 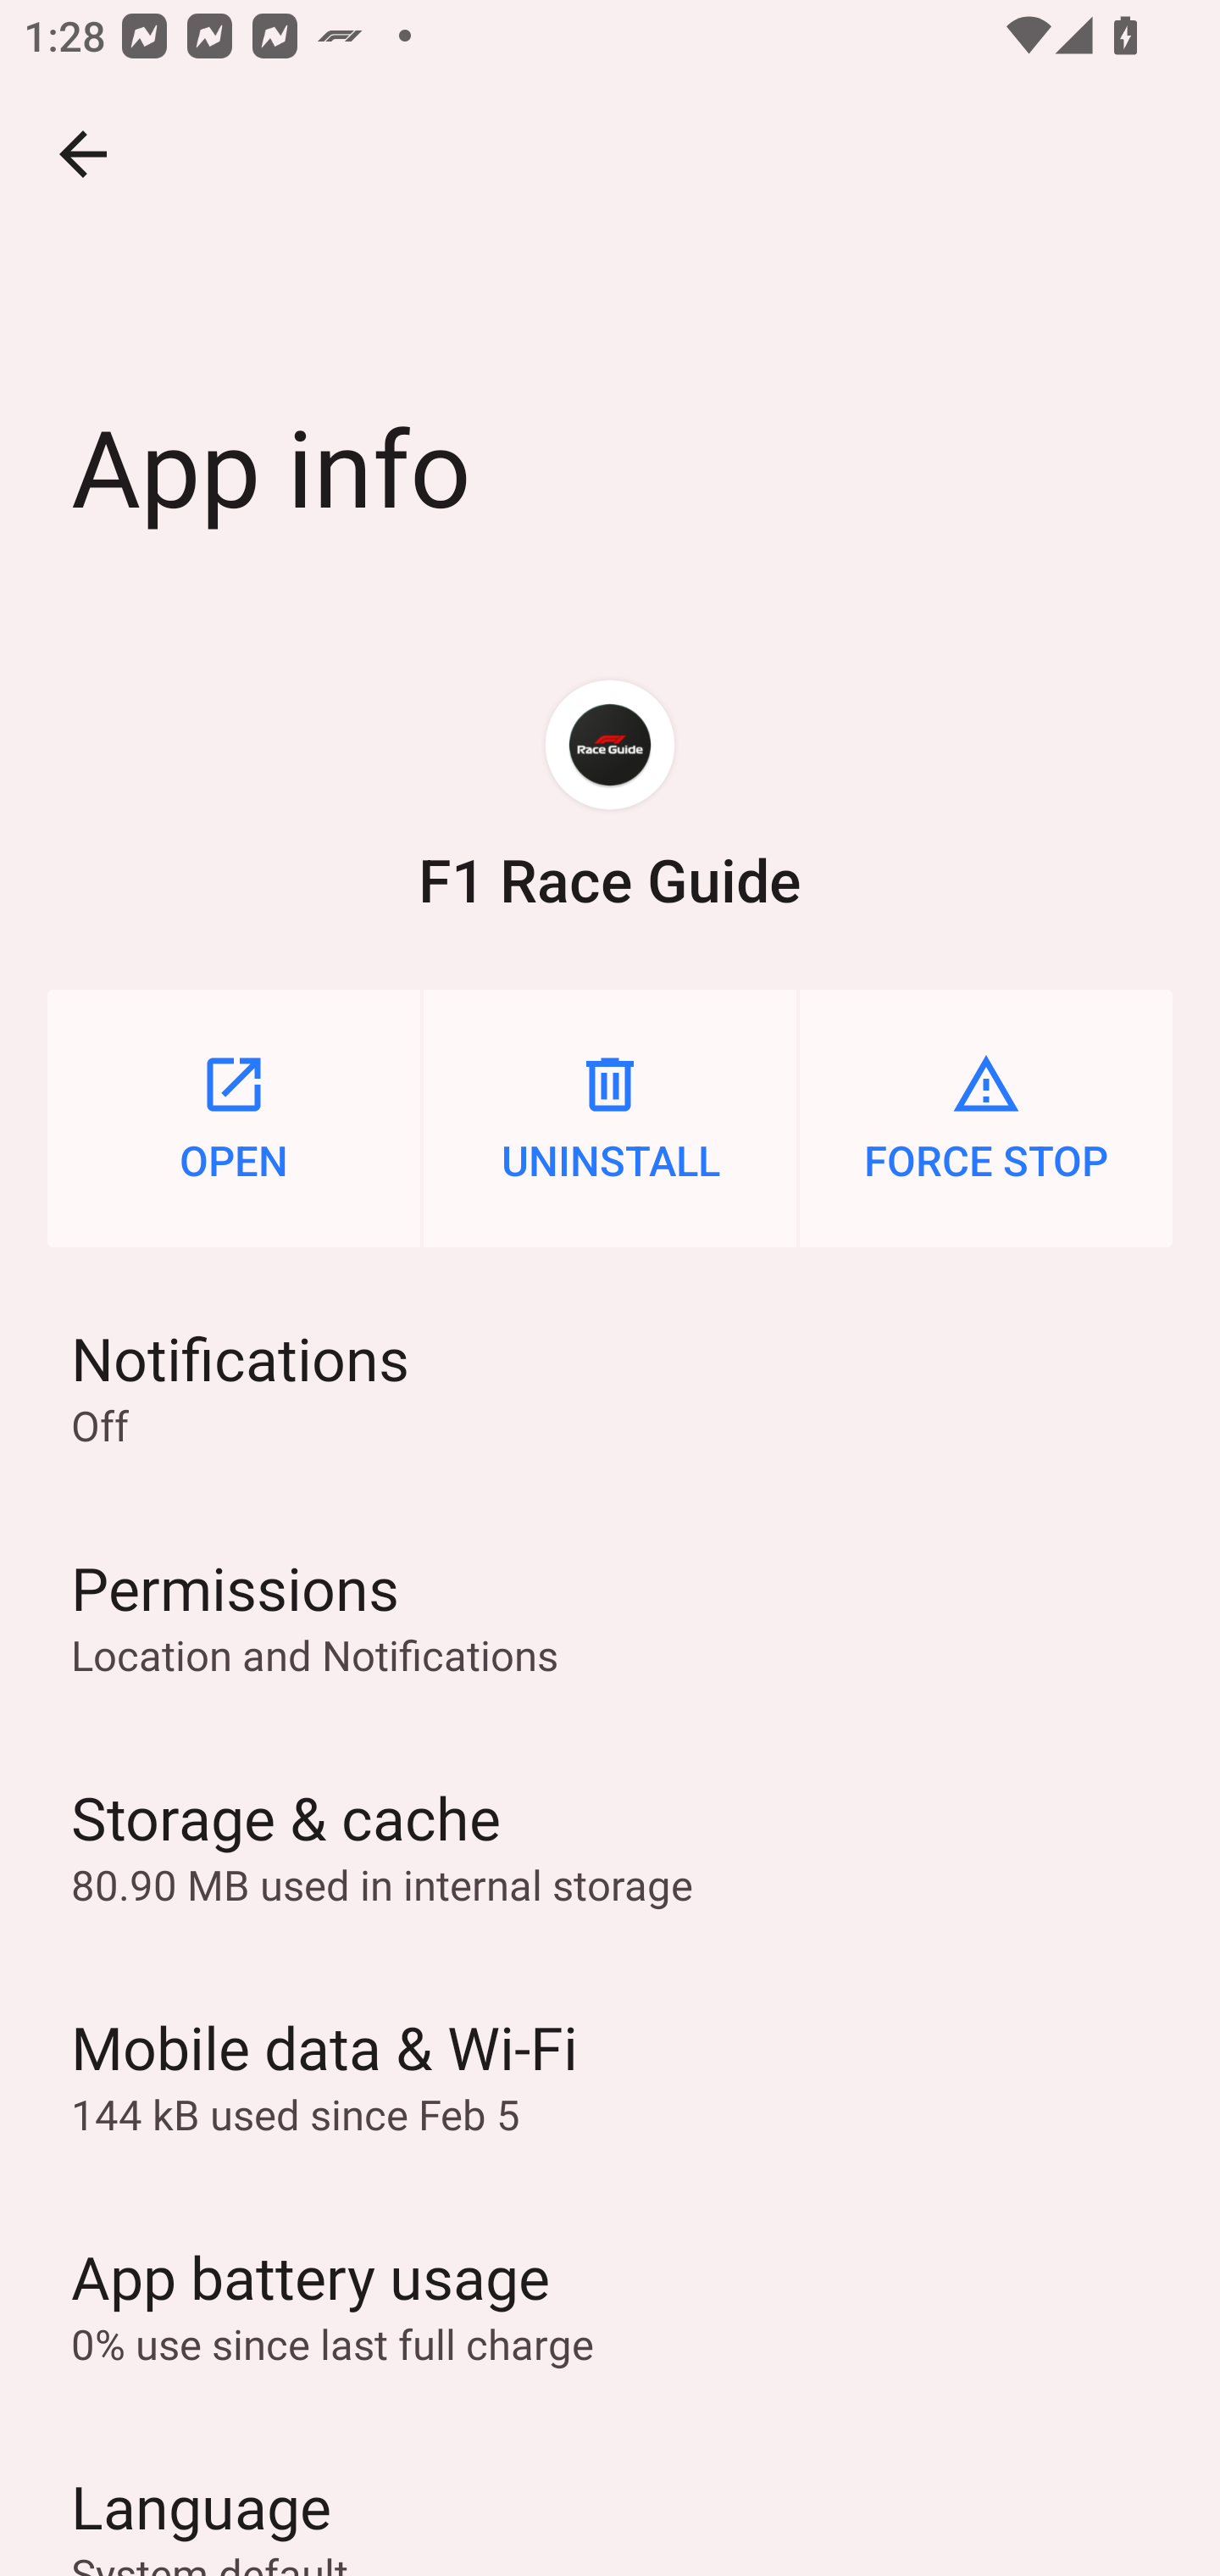 What do you see at coordinates (234, 1118) in the screenshot?
I see `OPEN` at bounding box center [234, 1118].